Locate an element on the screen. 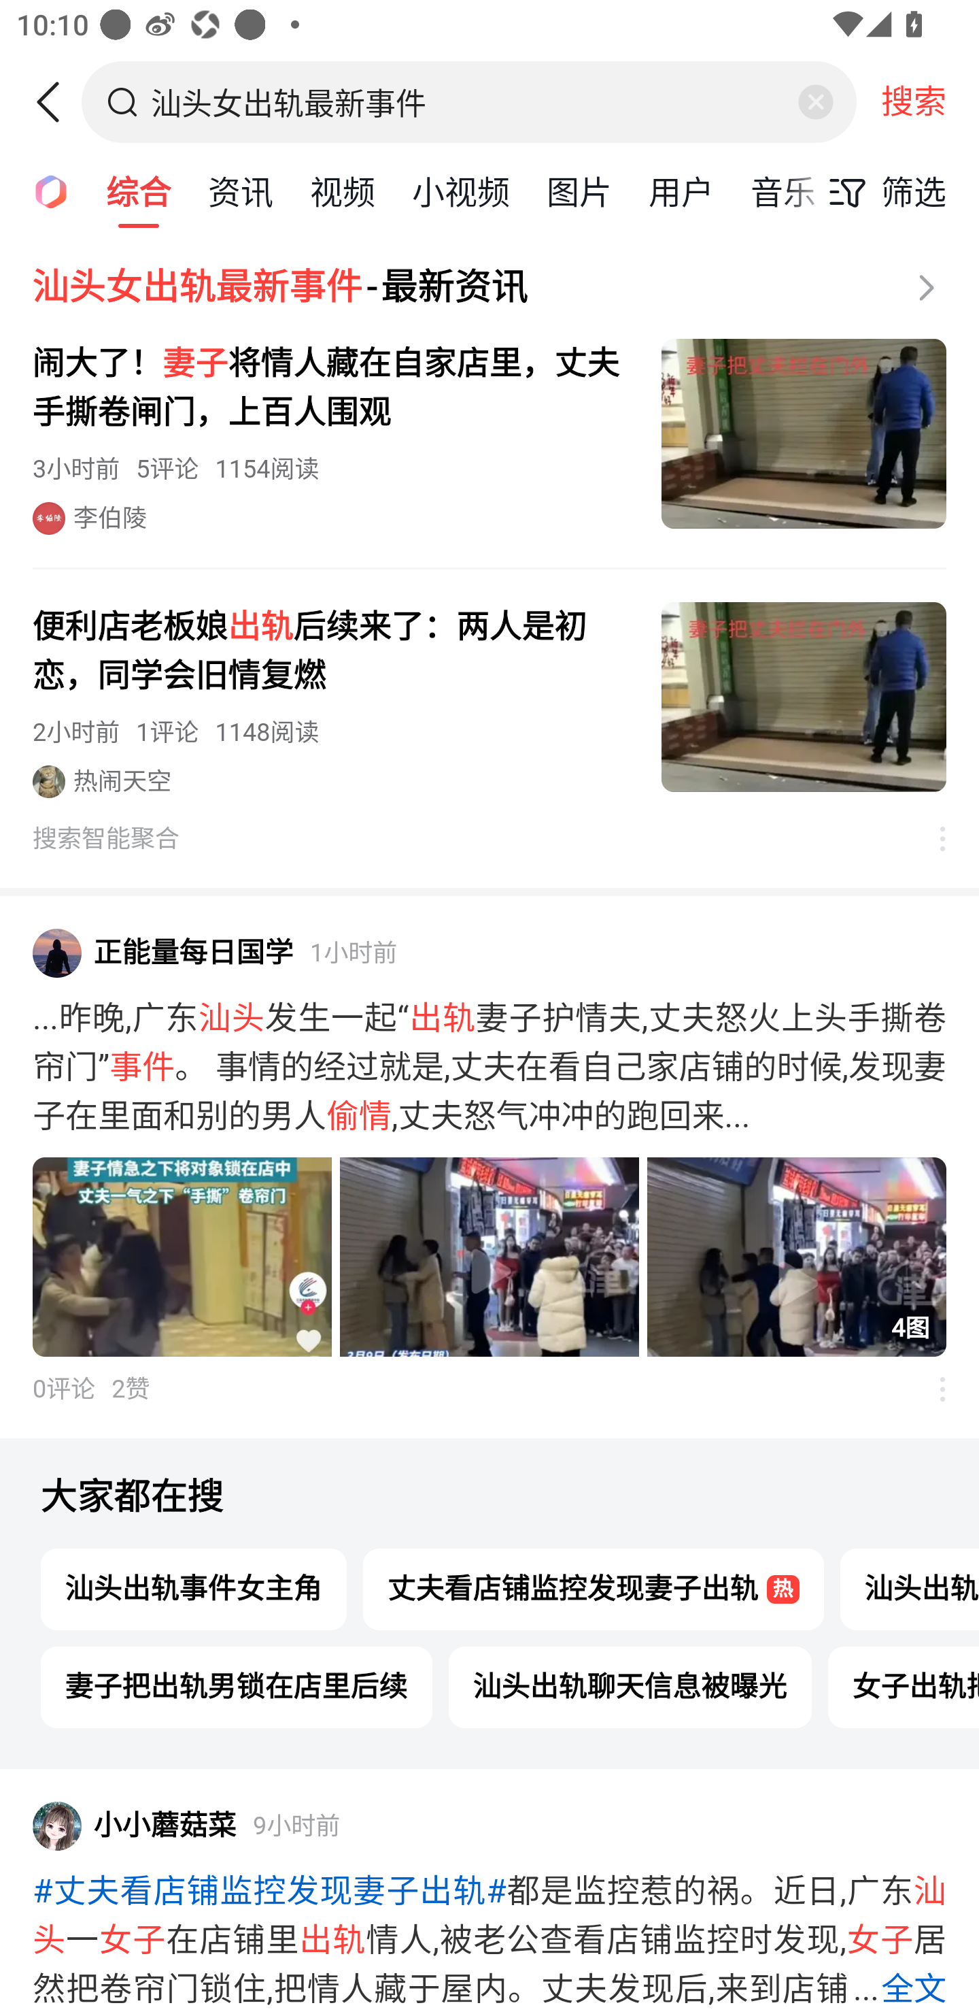 This screenshot has height=2014, width=979. 用户 is located at coordinates (681, 191).